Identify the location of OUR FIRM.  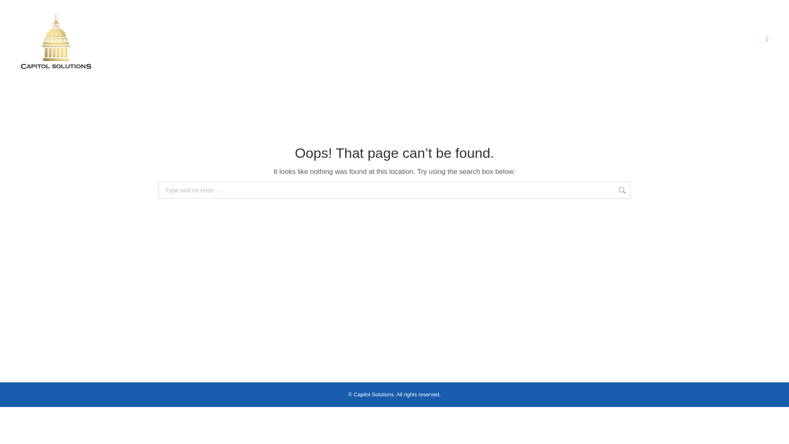
(337, 39).